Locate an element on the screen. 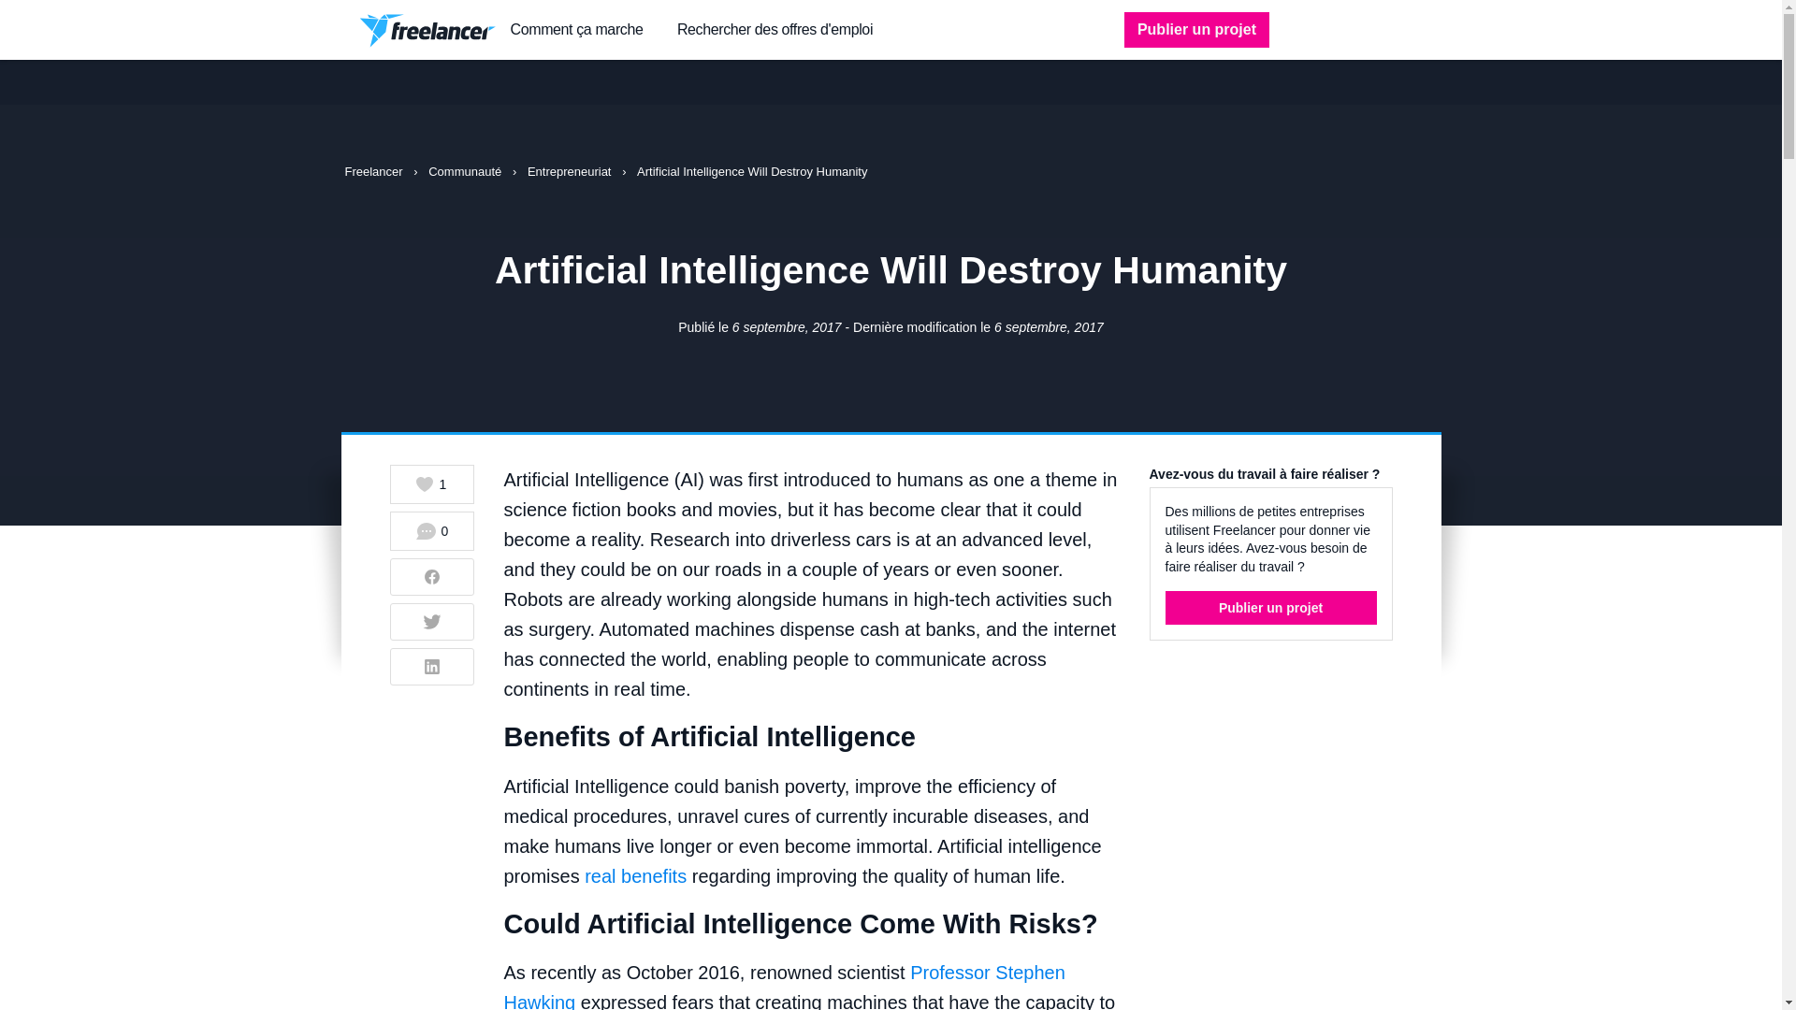  0 is located at coordinates (431, 530).